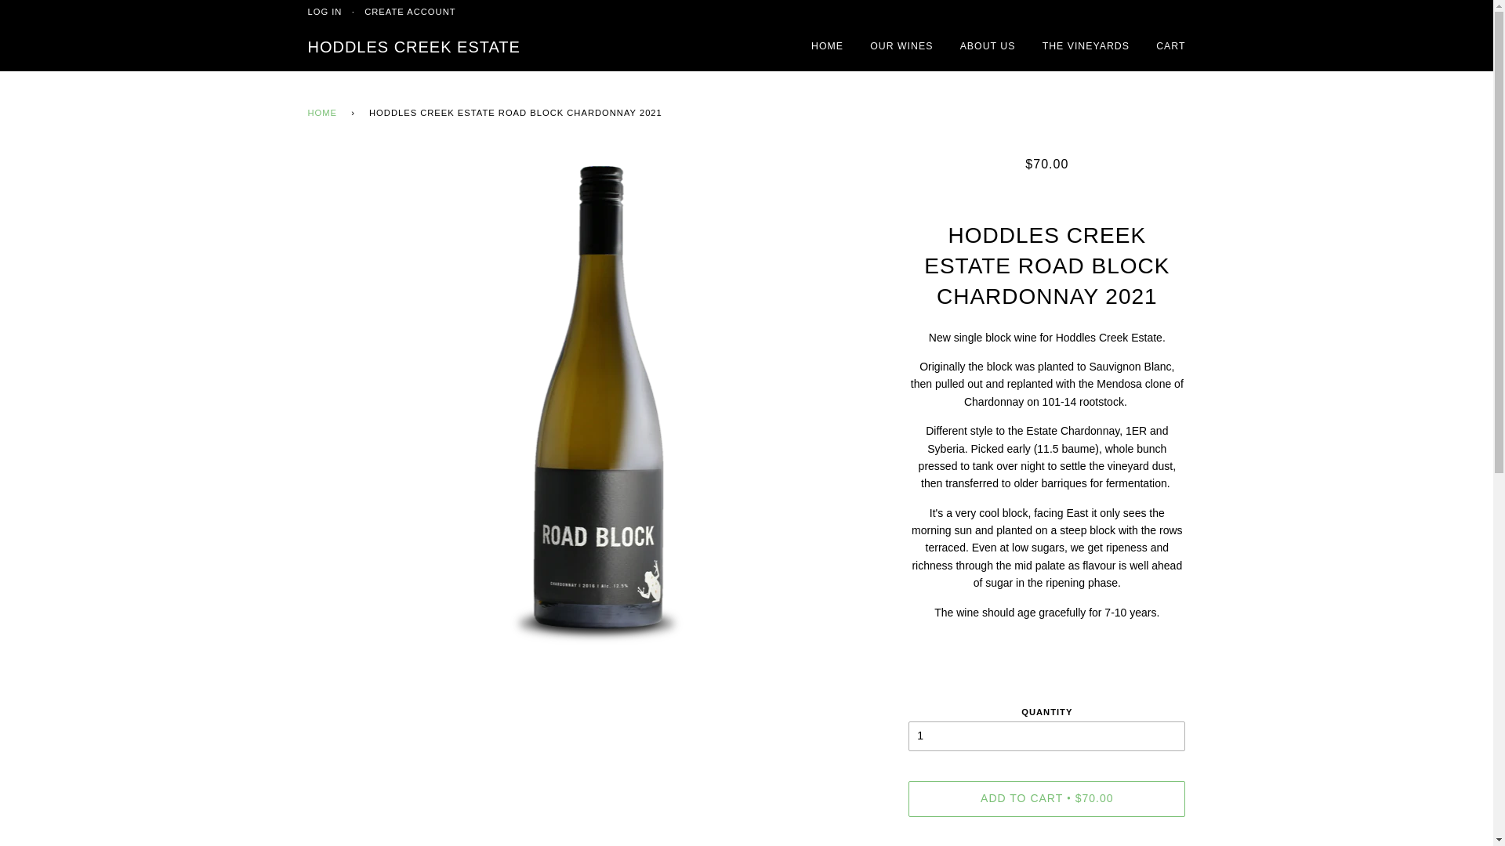 This screenshot has height=846, width=1505. What do you see at coordinates (988, 47) in the screenshot?
I see `ABOUT US` at bounding box center [988, 47].